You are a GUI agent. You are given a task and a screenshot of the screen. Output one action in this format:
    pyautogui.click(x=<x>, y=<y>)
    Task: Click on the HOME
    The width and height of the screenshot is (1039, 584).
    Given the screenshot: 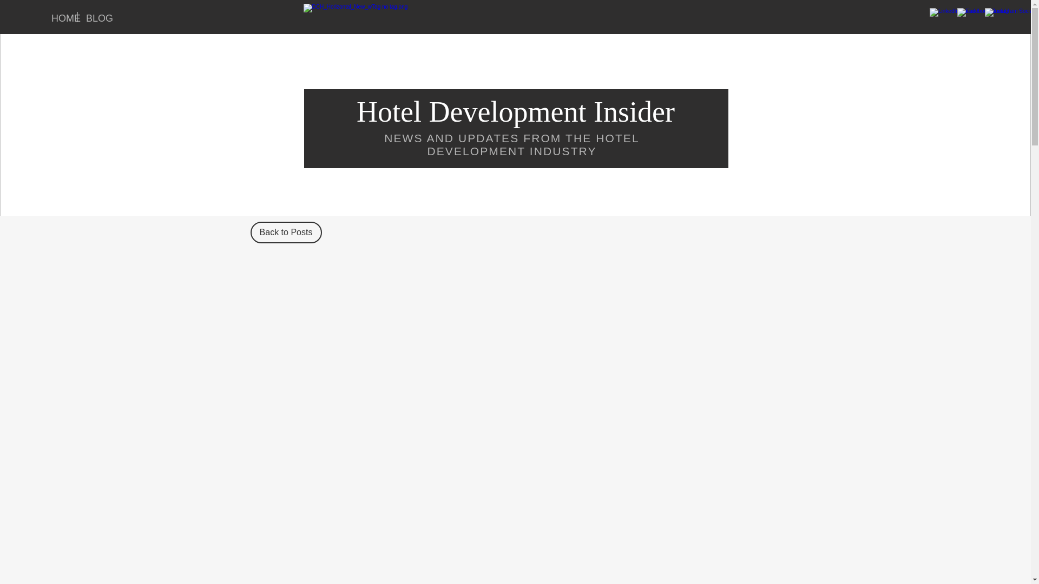 What is the action you would take?
    pyautogui.click(x=60, y=17)
    